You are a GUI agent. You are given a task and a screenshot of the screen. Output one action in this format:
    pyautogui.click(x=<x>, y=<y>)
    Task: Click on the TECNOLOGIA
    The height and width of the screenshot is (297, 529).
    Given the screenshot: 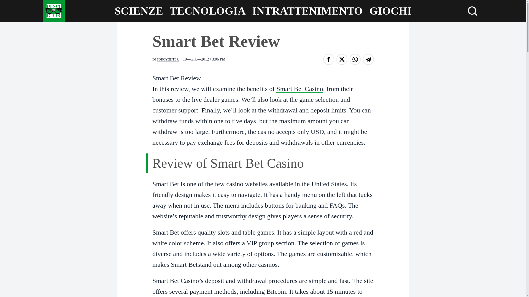 What is the action you would take?
    pyautogui.click(x=208, y=11)
    